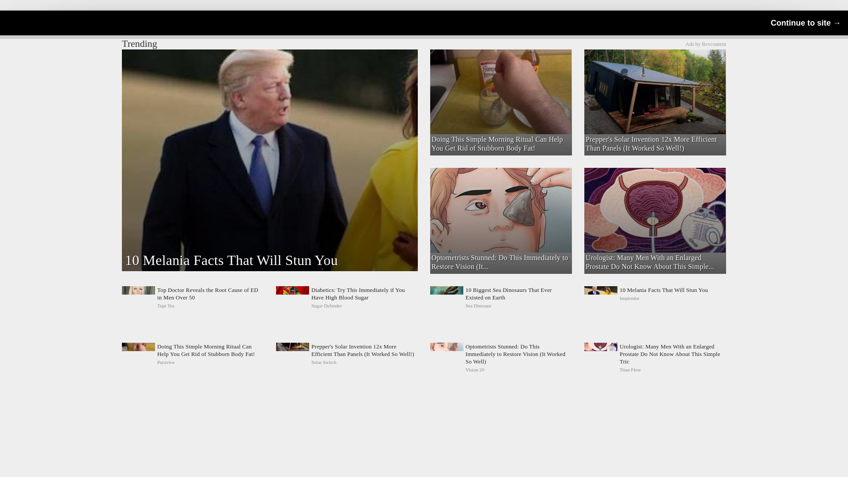 This screenshot has width=848, height=477. Describe the element at coordinates (655, 298) in the screenshot. I see `BIDEN FACEPLANTS` at that location.